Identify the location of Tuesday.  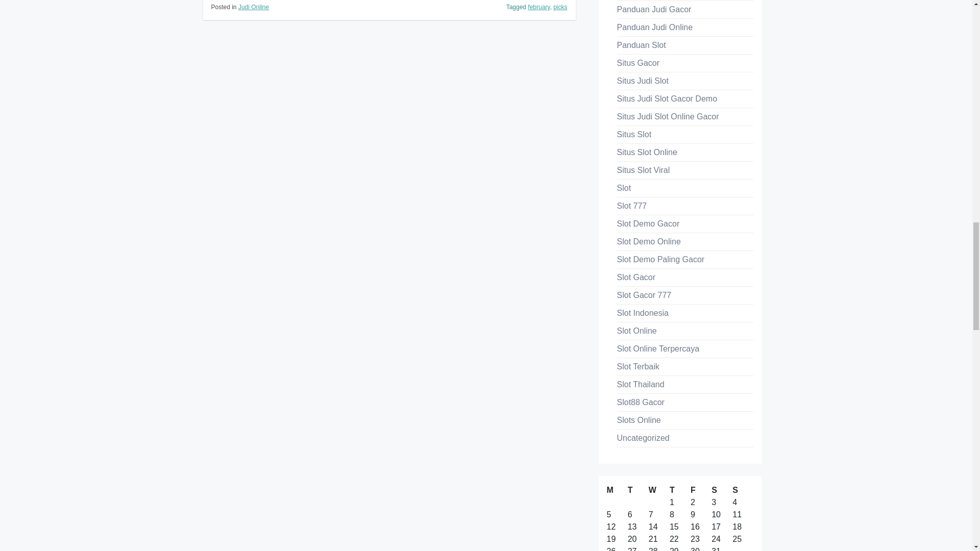
(638, 490).